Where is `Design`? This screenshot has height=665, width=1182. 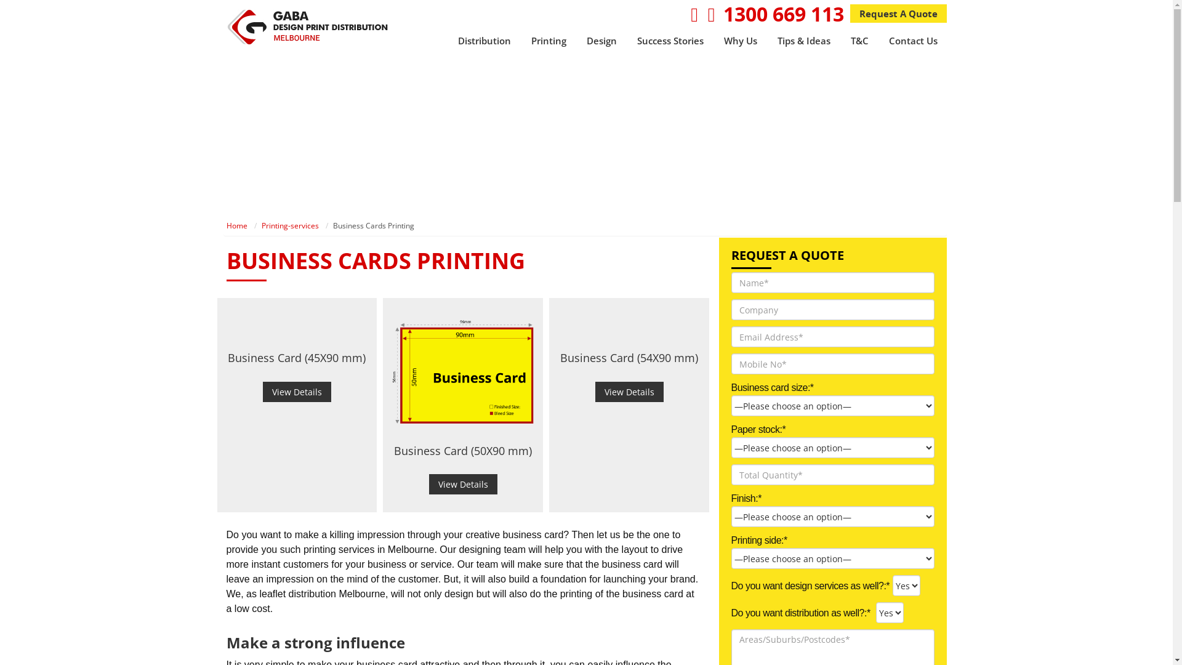
Design is located at coordinates (601, 42).